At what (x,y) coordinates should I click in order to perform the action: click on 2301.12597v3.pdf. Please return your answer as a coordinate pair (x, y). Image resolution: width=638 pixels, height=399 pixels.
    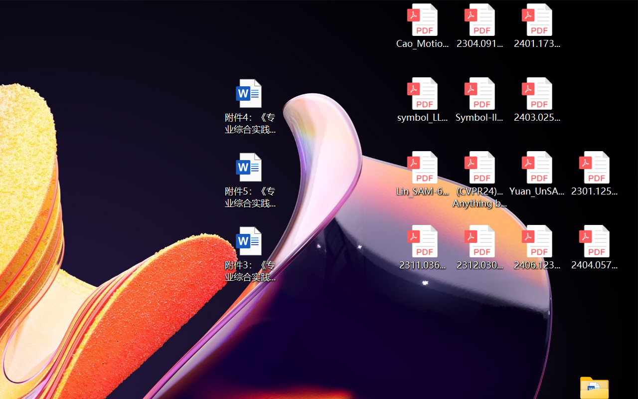
    Looking at the image, I should click on (594, 174).